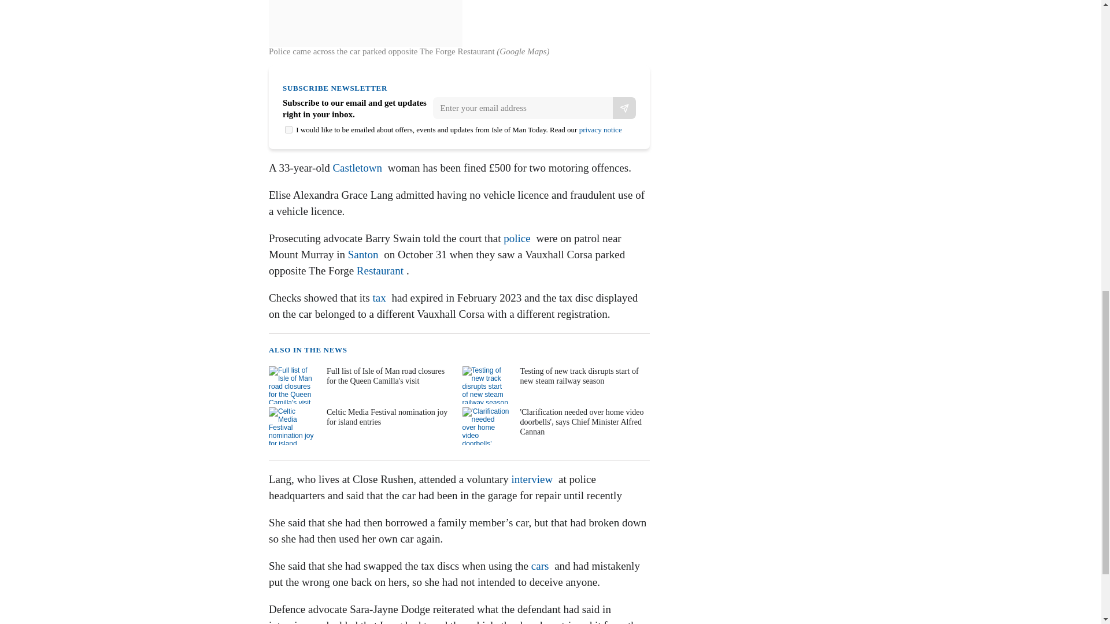  Describe the element at coordinates (540, 566) in the screenshot. I see `cars` at that location.